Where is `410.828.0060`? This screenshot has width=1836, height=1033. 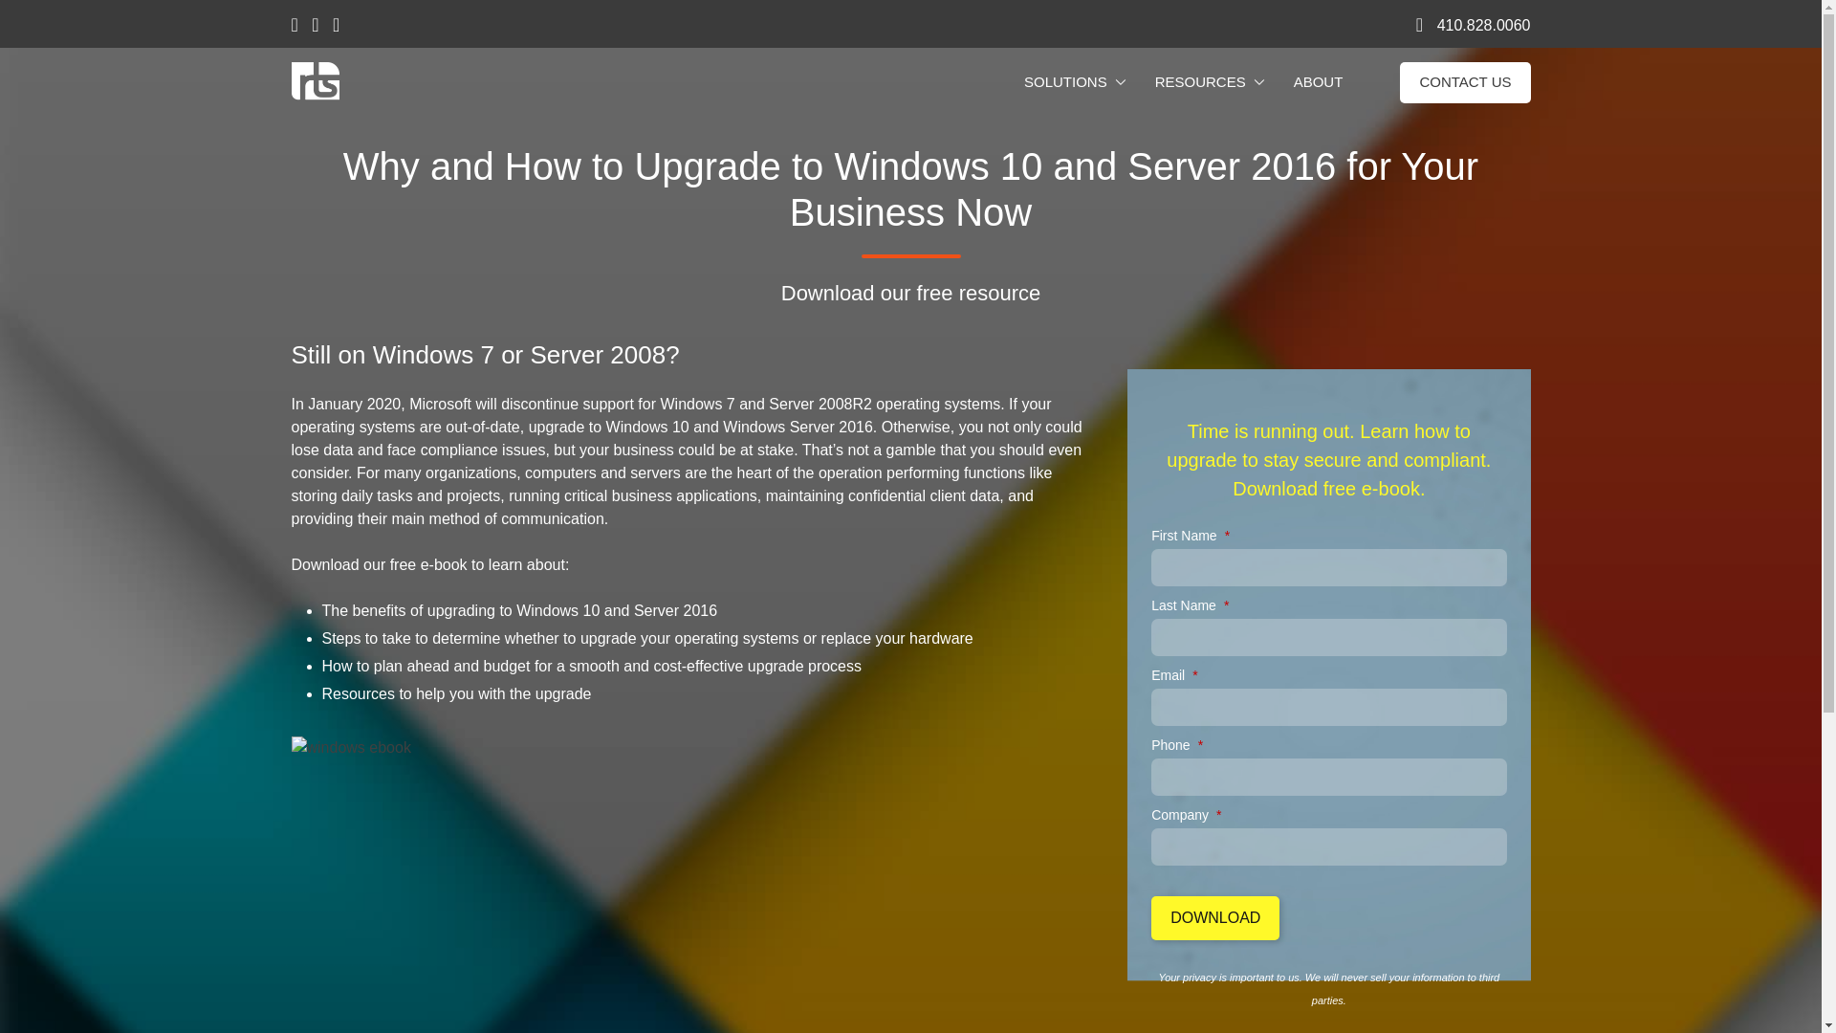
410.828.0060 is located at coordinates (1484, 25).